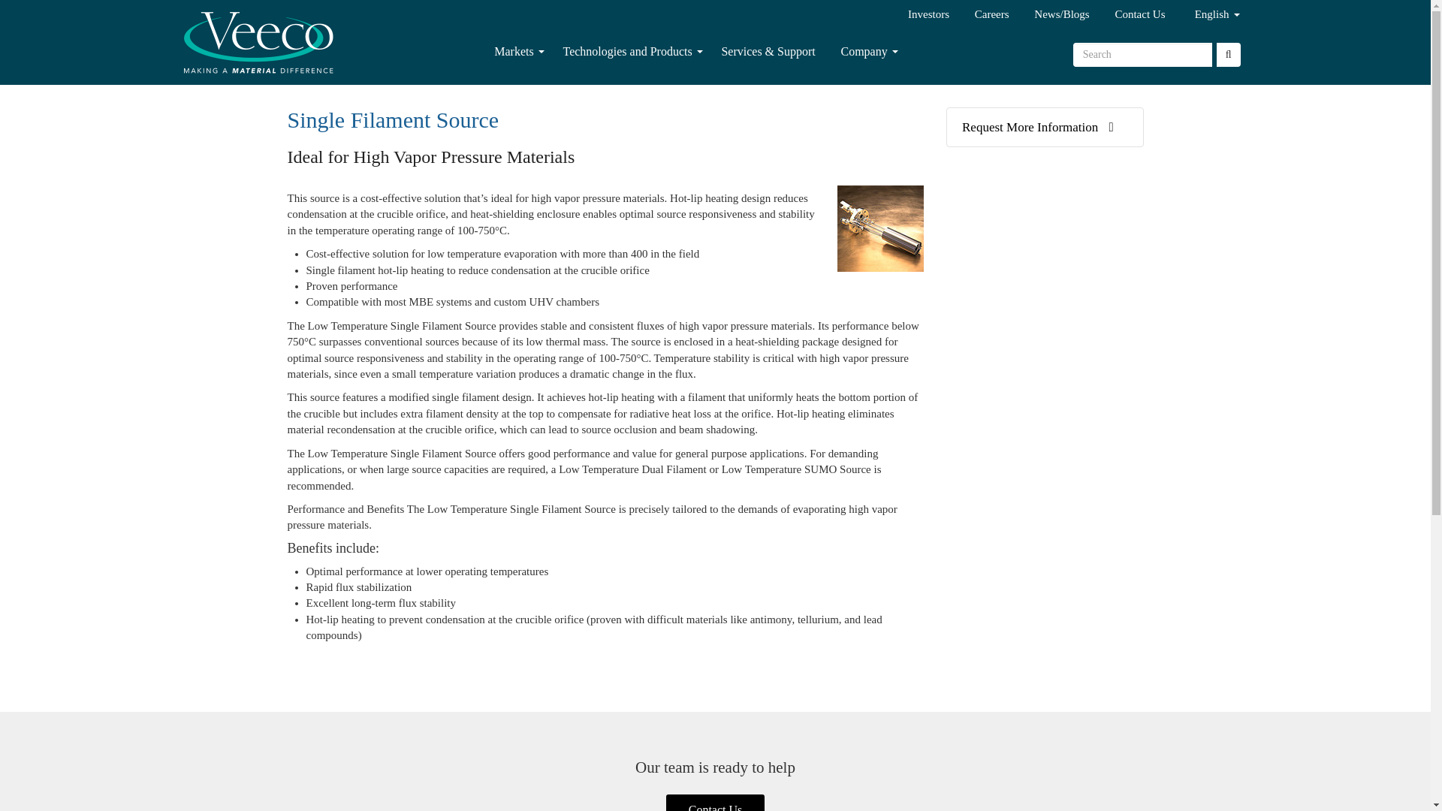 The height and width of the screenshot is (811, 1442). I want to click on Contact Us, so click(1128, 16).